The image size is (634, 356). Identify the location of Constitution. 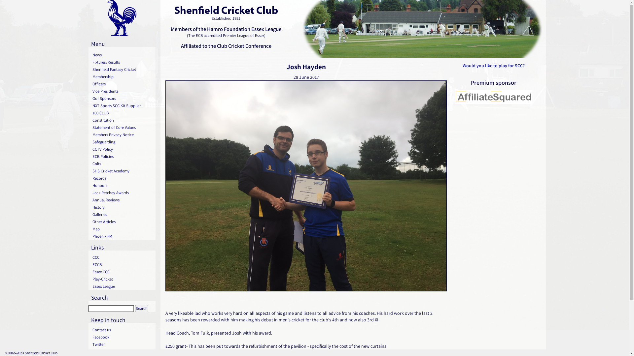
(122, 120).